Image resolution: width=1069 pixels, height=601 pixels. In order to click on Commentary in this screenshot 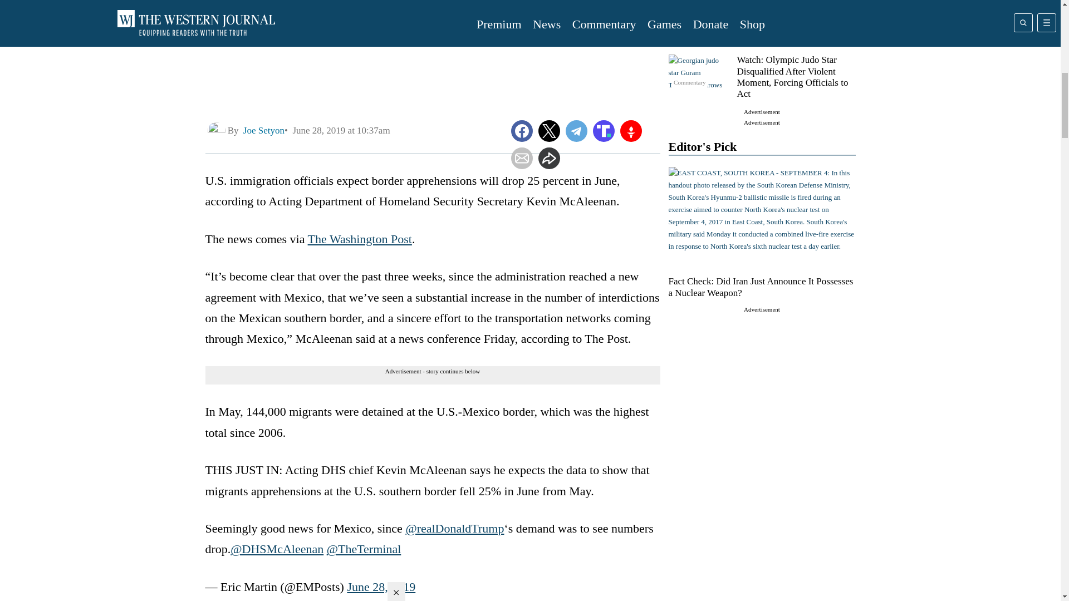, I will do `click(699, 9)`.